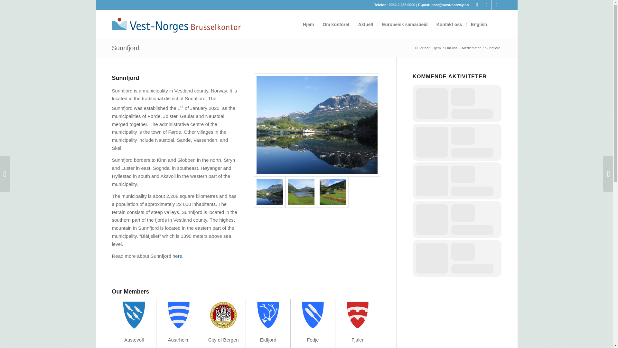  Describe the element at coordinates (176, 24) in the screenshot. I see `logo2` at that location.